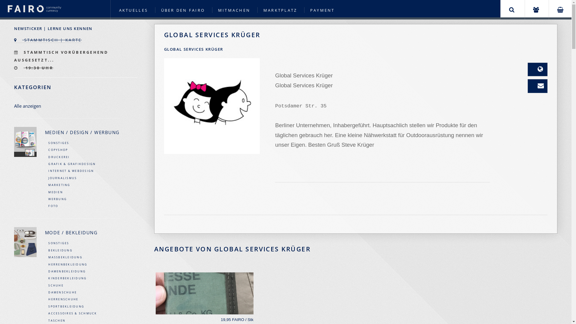  Describe the element at coordinates (82, 232) in the screenshot. I see `MODE / BEKLEIDUNG` at that location.